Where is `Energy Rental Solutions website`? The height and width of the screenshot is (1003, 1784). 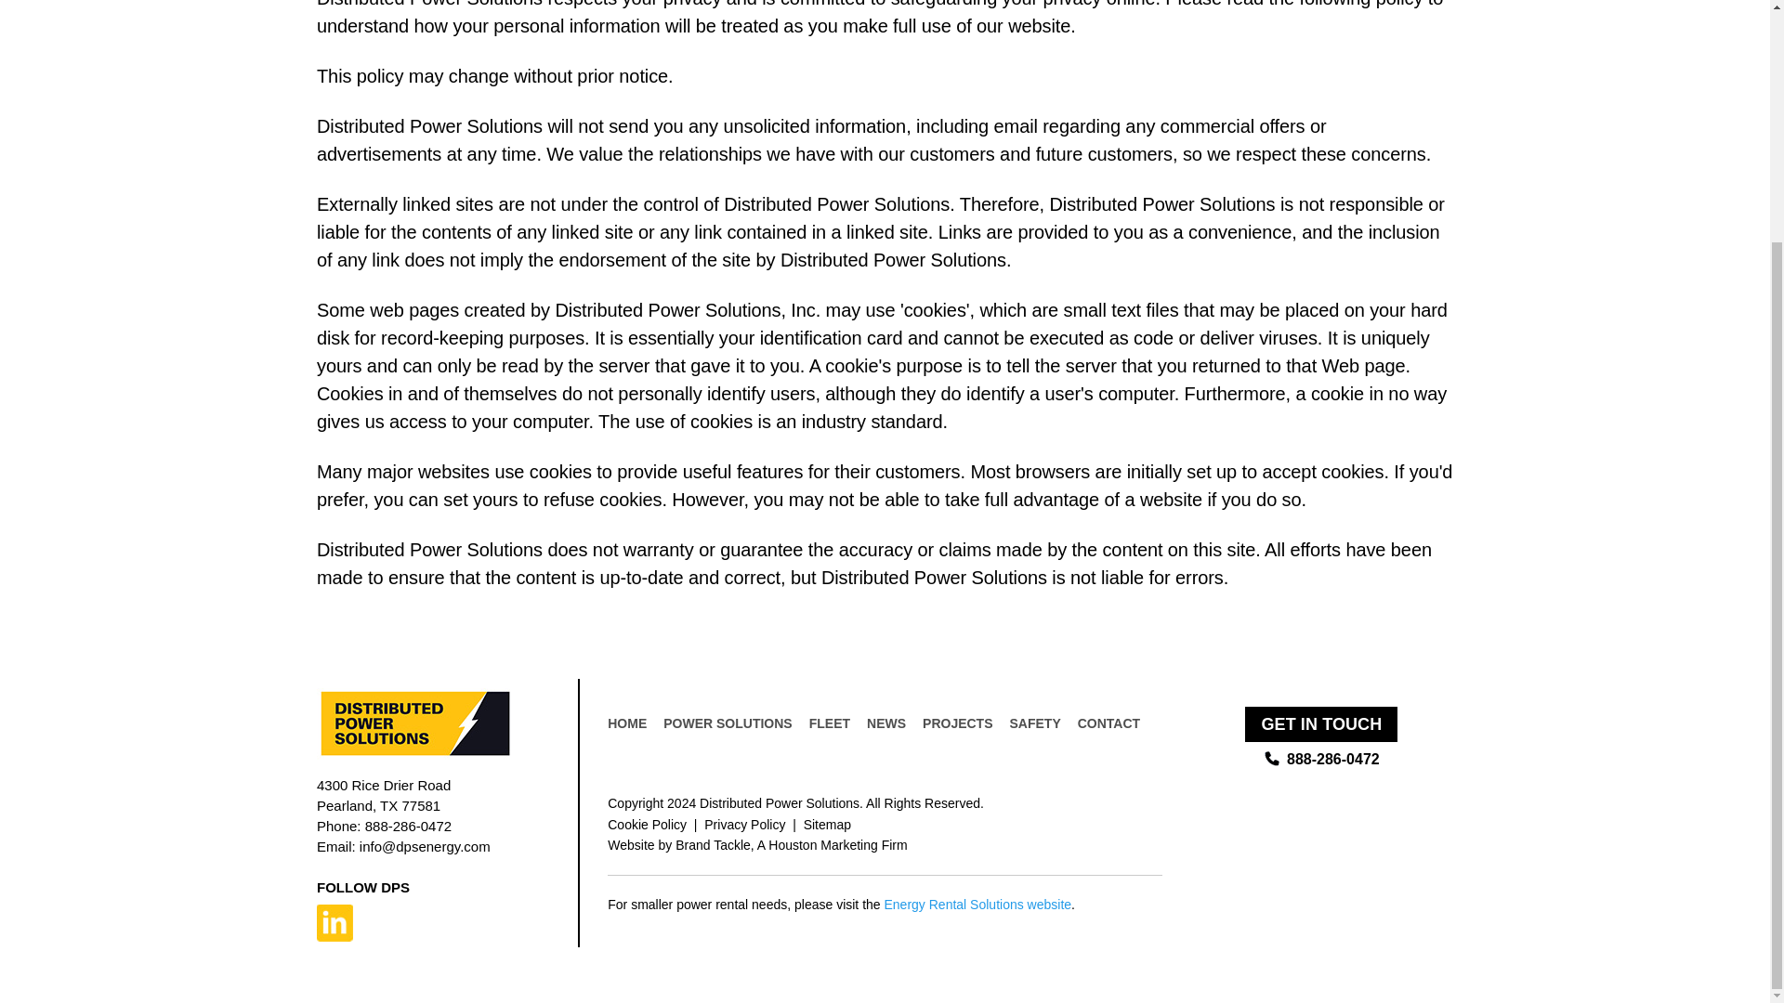
Energy Rental Solutions website is located at coordinates (977, 904).